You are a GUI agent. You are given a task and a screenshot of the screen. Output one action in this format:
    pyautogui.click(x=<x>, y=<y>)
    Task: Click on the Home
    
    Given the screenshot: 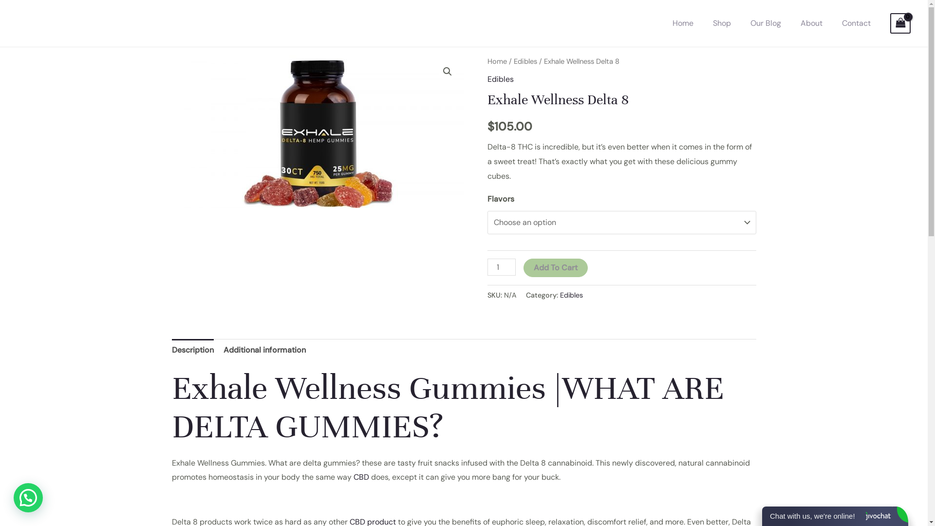 What is the action you would take?
    pyautogui.click(x=497, y=61)
    